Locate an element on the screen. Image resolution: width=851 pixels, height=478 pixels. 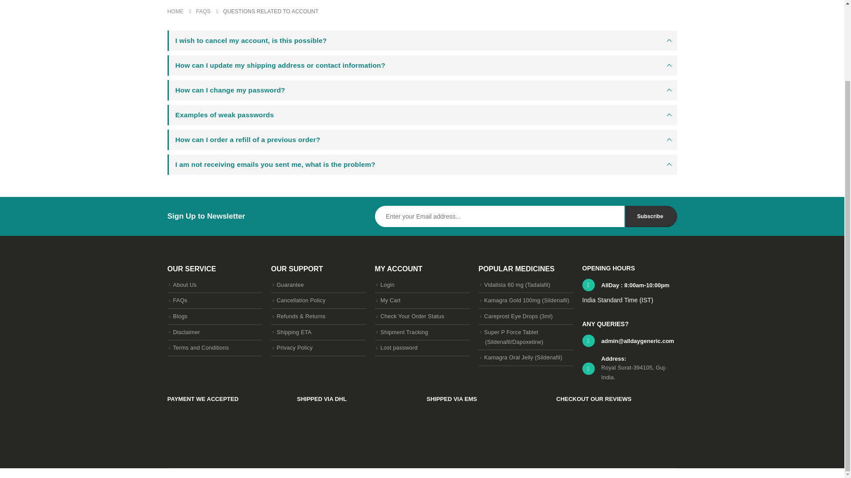
Subscribe is located at coordinates (651, 216).